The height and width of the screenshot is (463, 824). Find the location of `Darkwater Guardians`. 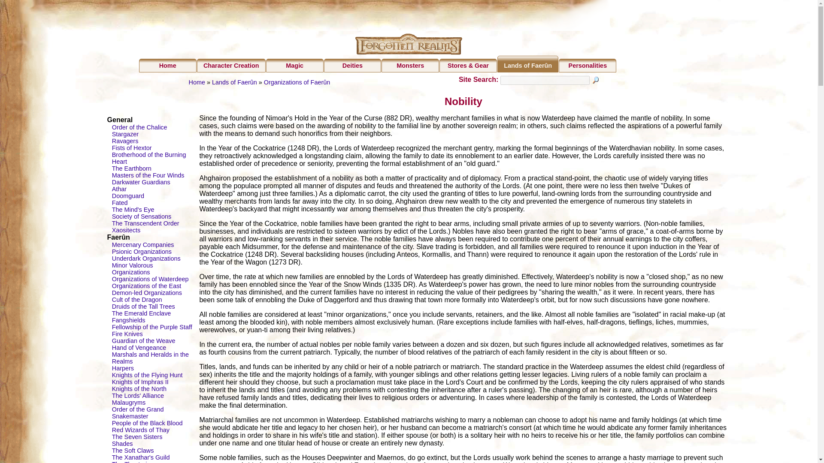

Darkwater Guardians is located at coordinates (141, 182).